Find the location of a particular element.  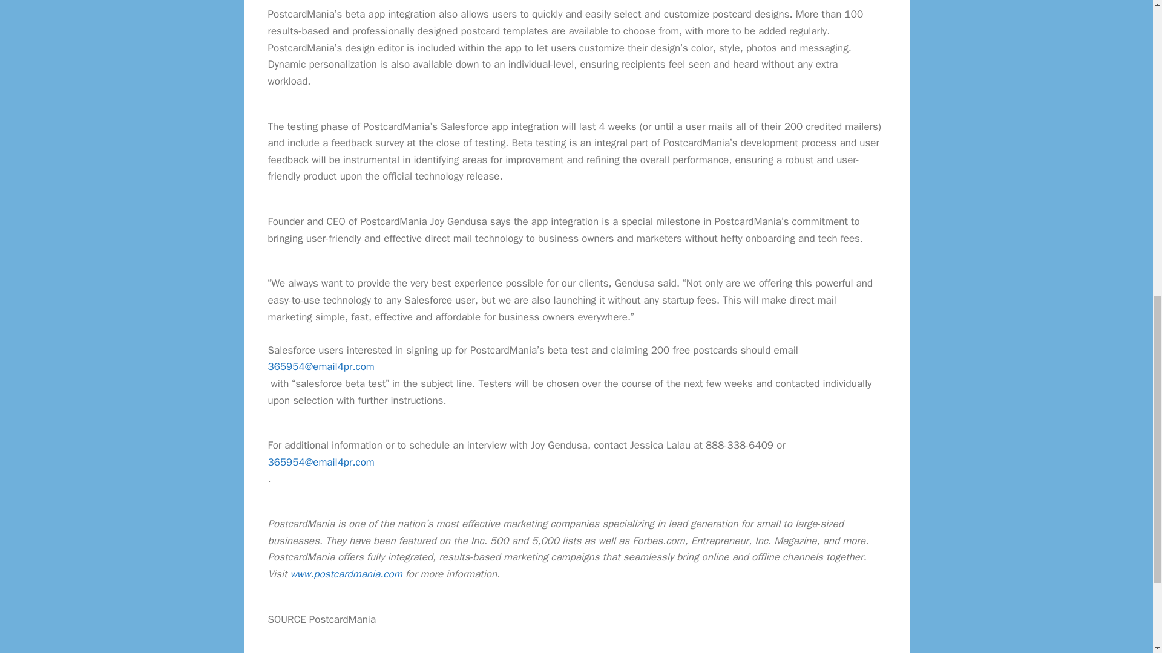

www.postcardmania.com is located at coordinates (346, 574).